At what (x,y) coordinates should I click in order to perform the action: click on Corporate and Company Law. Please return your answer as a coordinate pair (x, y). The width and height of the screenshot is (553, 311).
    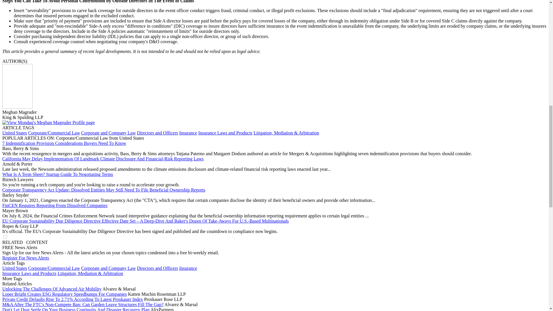
    Looking at the image, I should click on (109, 268).